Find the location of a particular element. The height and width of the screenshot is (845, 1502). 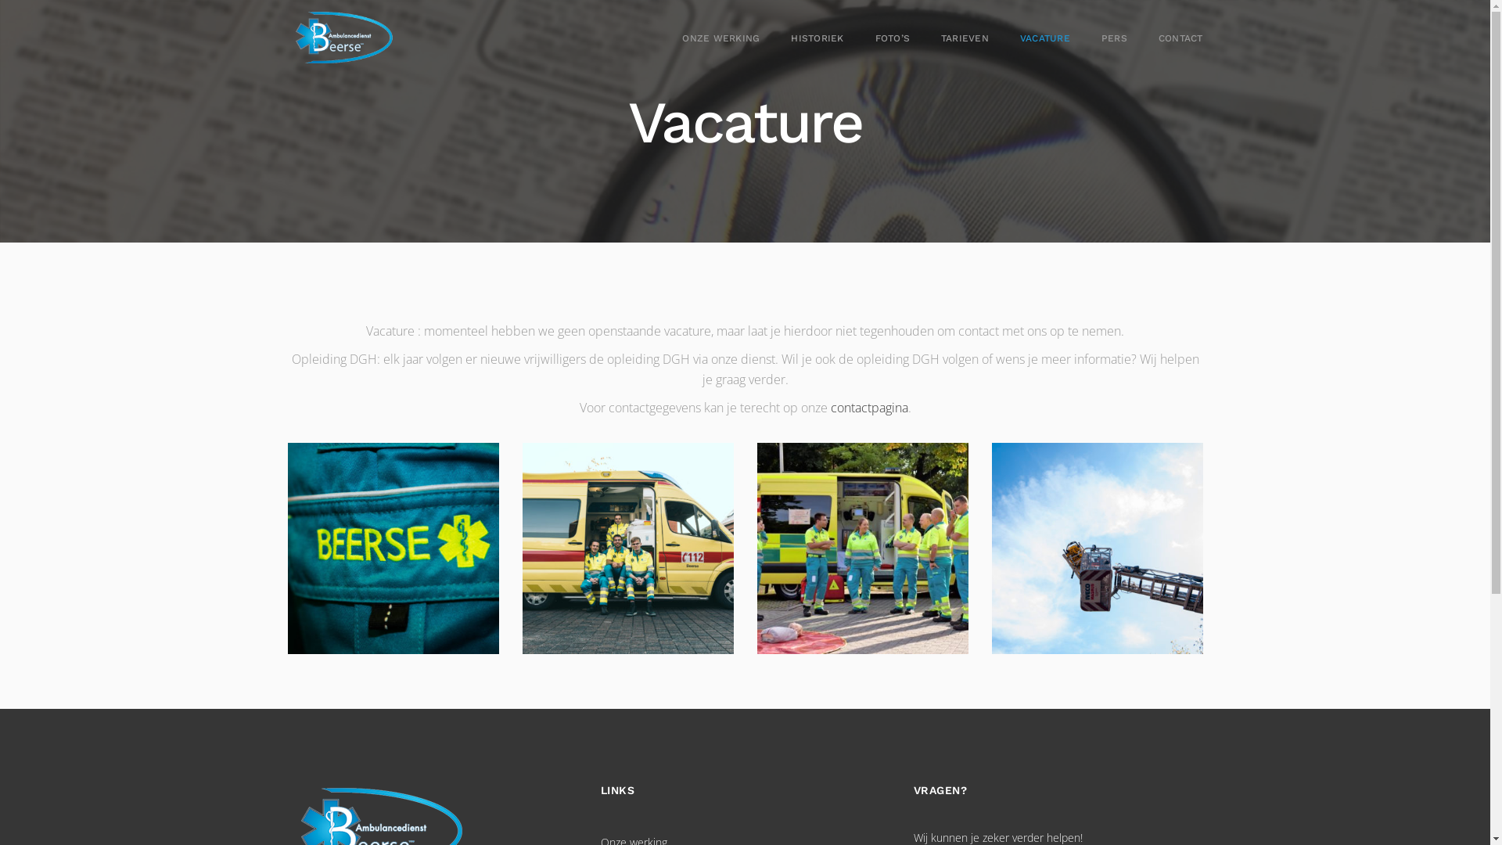

PERS is located at coordinates (1100, 39).